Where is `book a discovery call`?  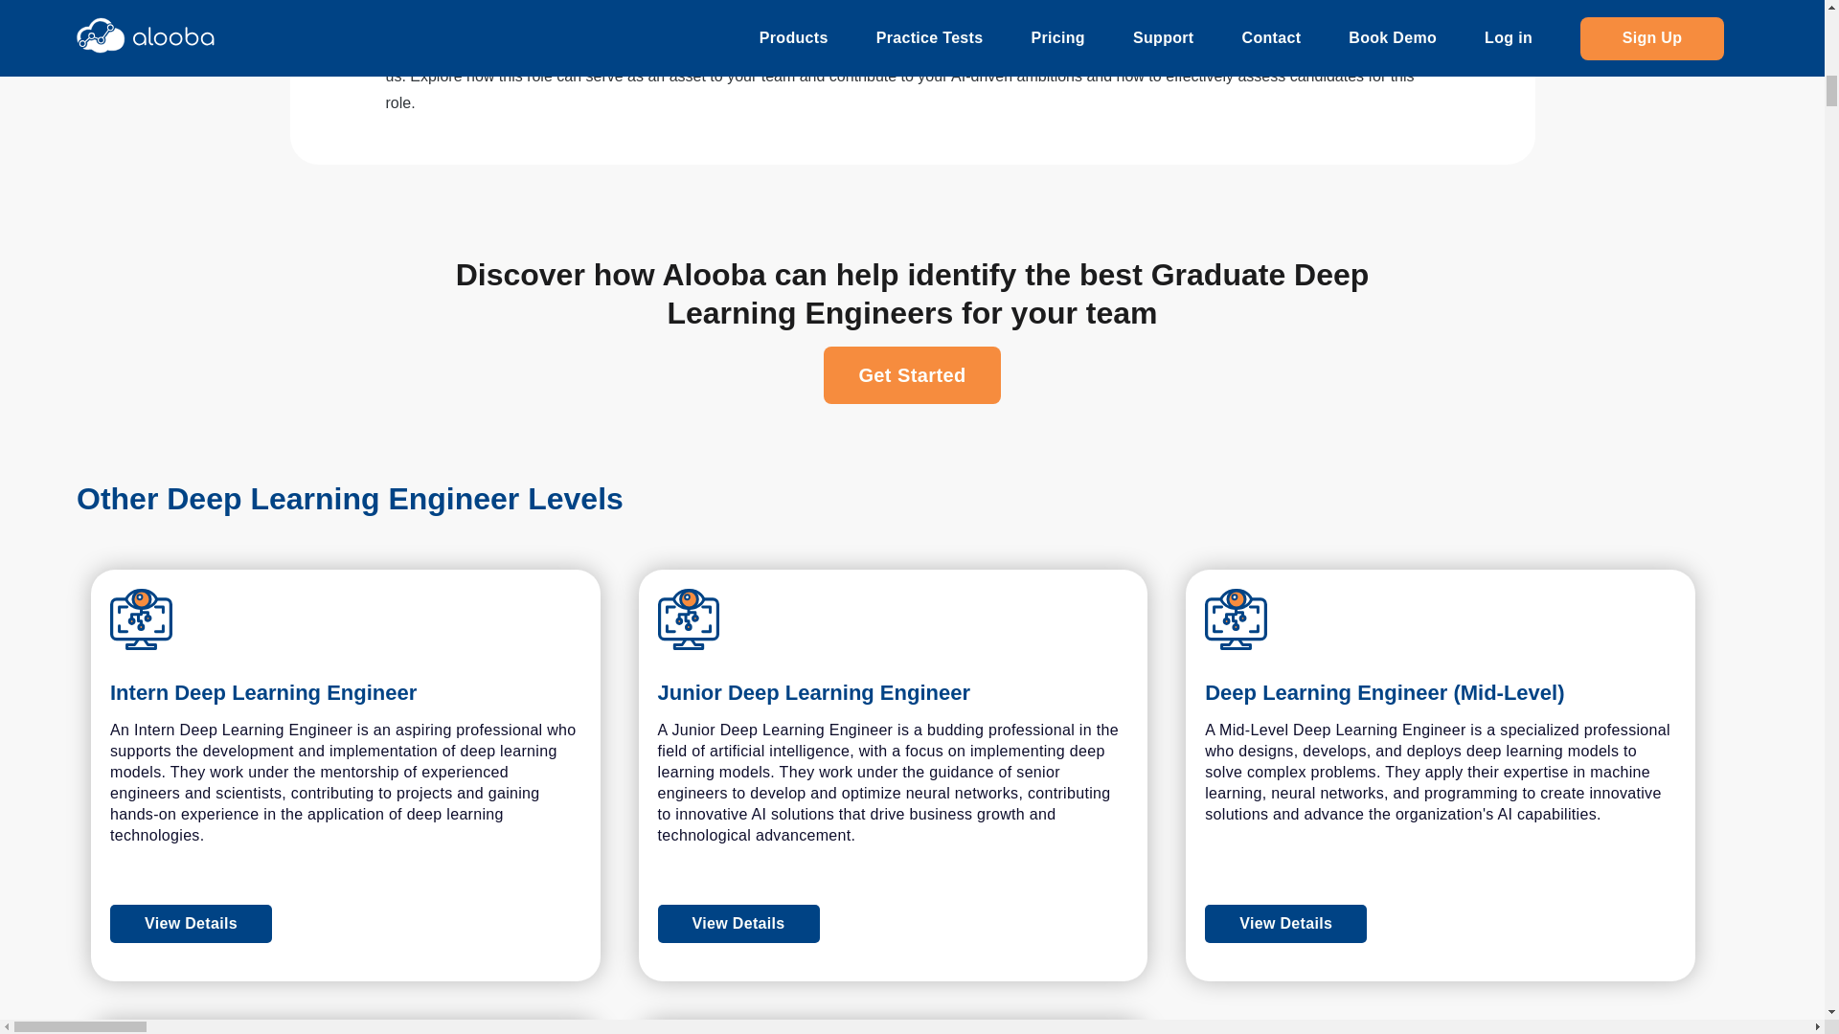 book a discovery call is located at coordinates (1314, 50).